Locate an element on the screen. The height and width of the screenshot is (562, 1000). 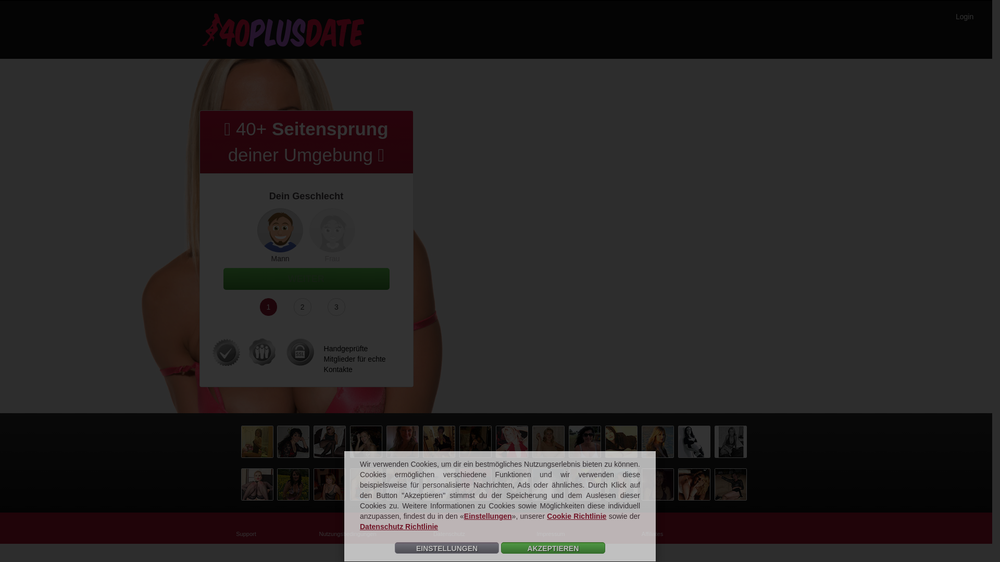
Datenschutz is located at coordinates (449, 534).